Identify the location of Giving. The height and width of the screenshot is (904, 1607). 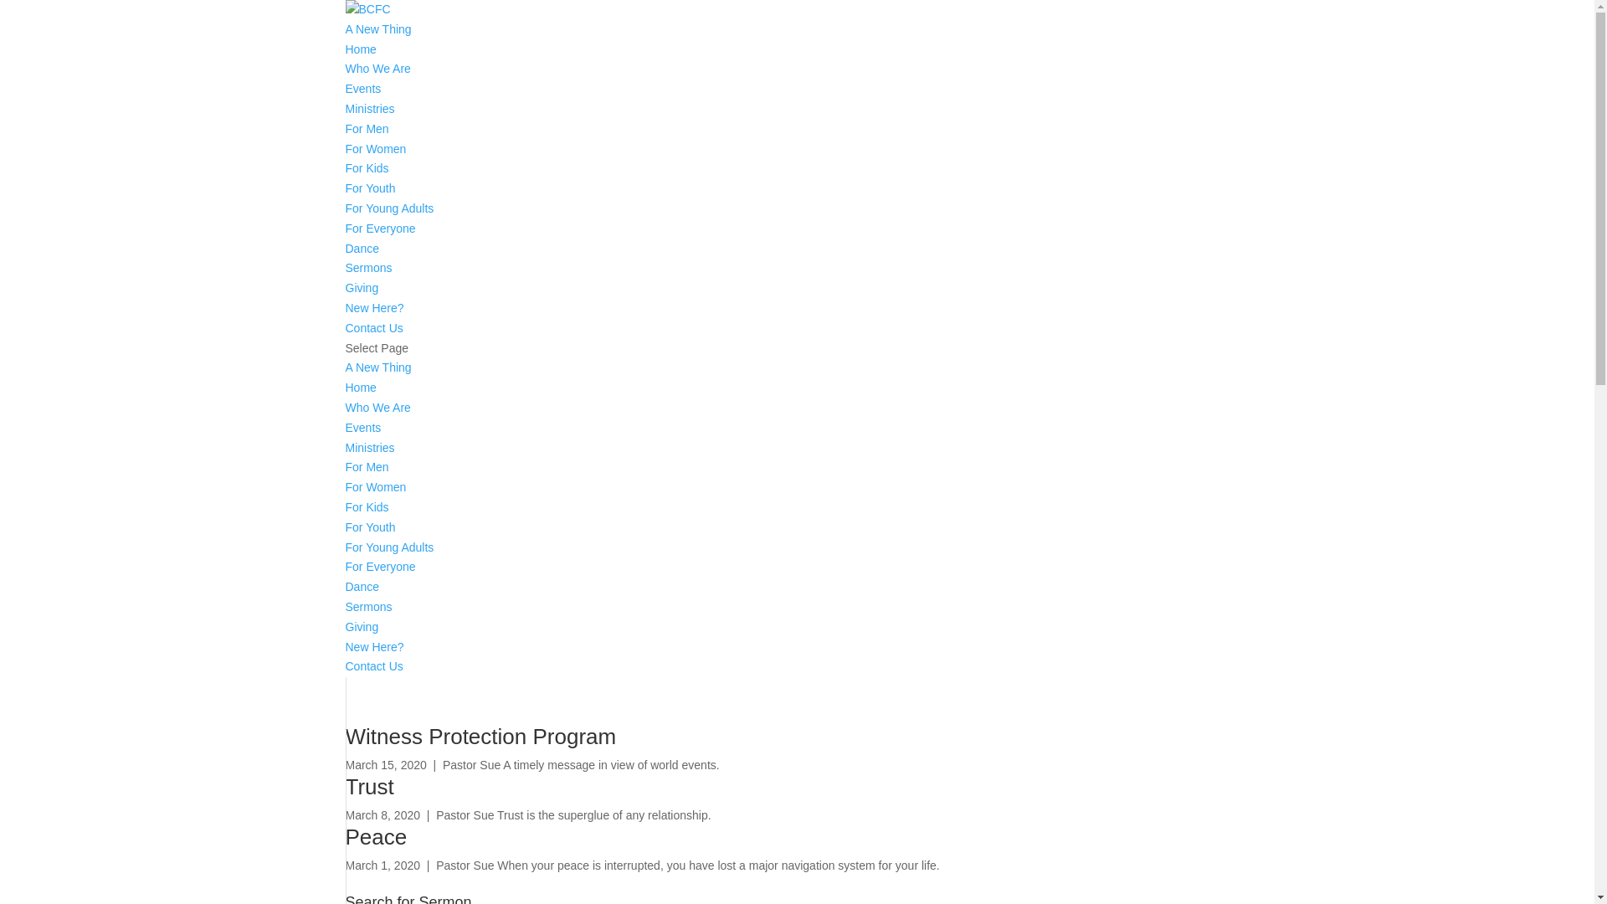
(362, 627).